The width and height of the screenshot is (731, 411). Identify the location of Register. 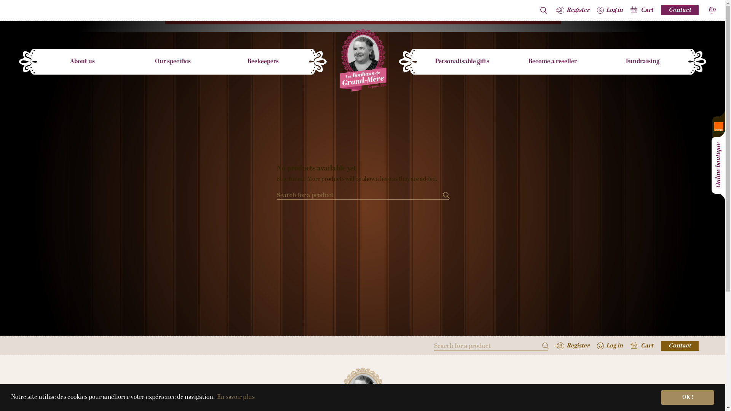
(573, 10).